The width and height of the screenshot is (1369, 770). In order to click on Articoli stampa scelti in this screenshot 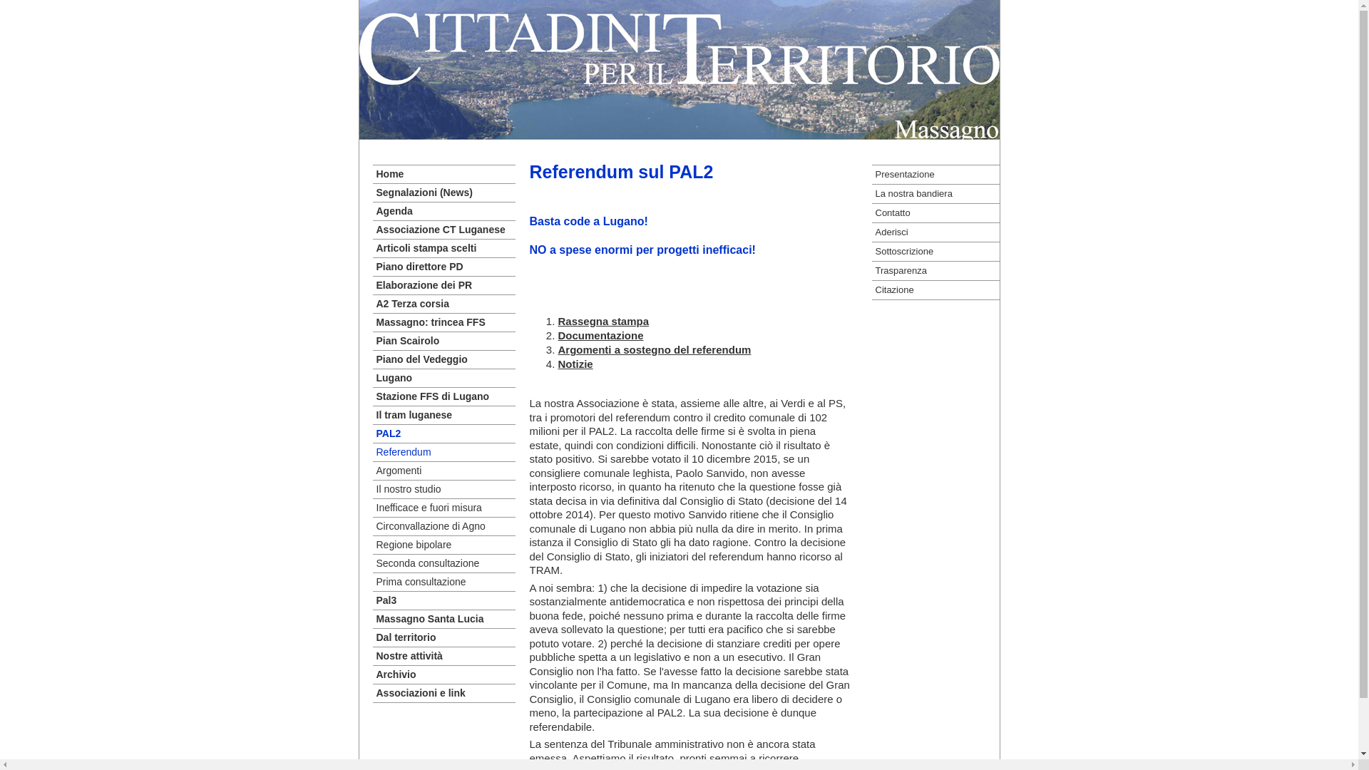, I will do `click(443, 248)`.